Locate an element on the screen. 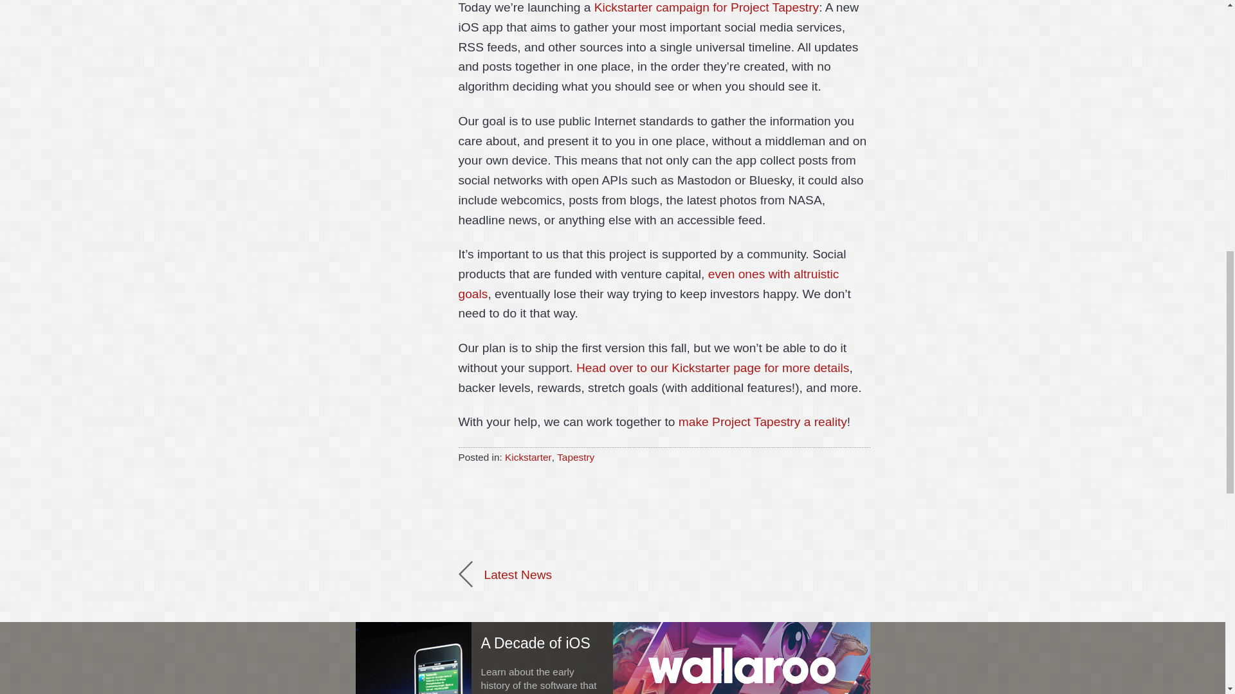 Image resolution: width=1235 pixels, height=694 pixels. Head over to our Kickstarter page for more details is located at coordinates (713, 368).